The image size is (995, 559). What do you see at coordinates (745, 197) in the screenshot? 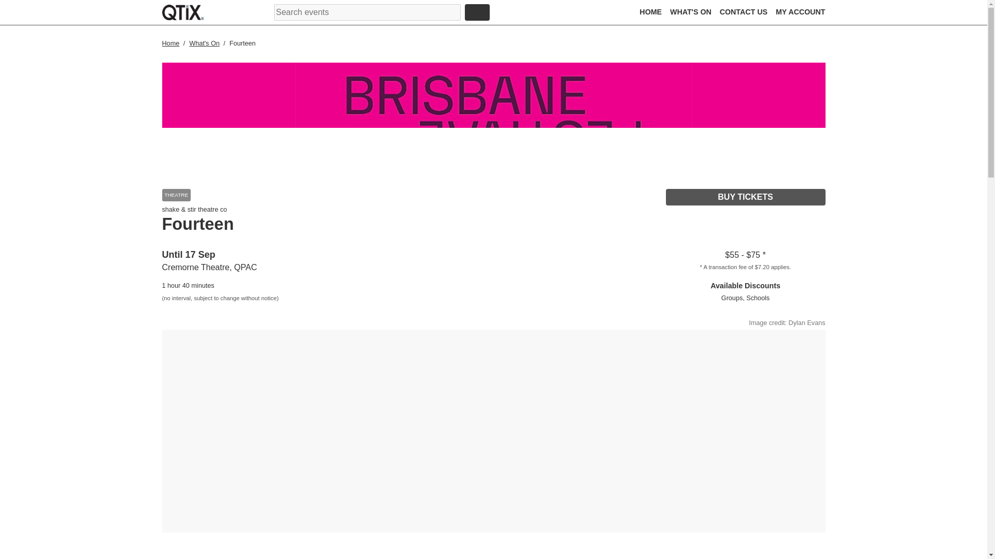
I see `BUY TICKETS` at bounding box center [745, 197].